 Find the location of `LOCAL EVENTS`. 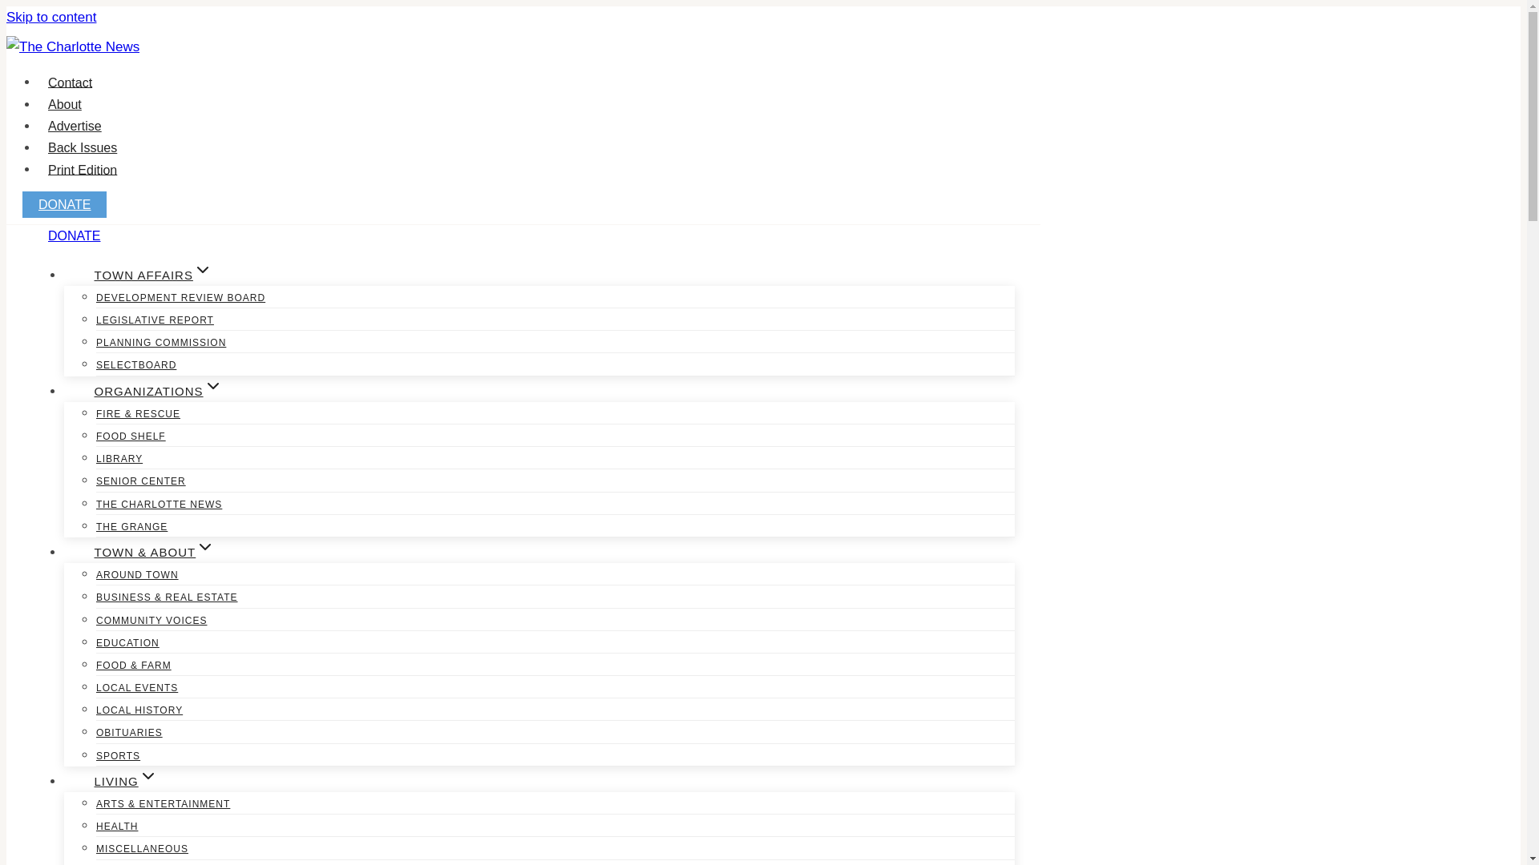

LOCAL EVENTS is located at coordinates (136, 688).